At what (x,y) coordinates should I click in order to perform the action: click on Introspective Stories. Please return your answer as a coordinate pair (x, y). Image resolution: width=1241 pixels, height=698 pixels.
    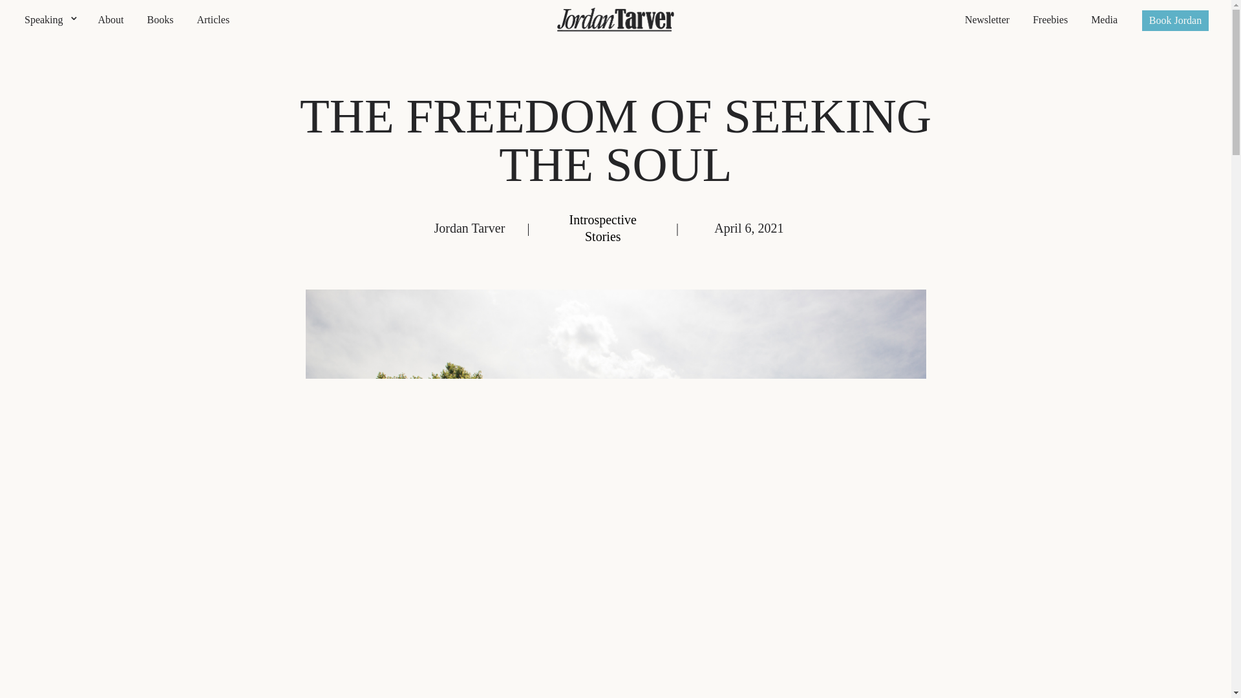
    Looking at the image, I should click on (602, 227).